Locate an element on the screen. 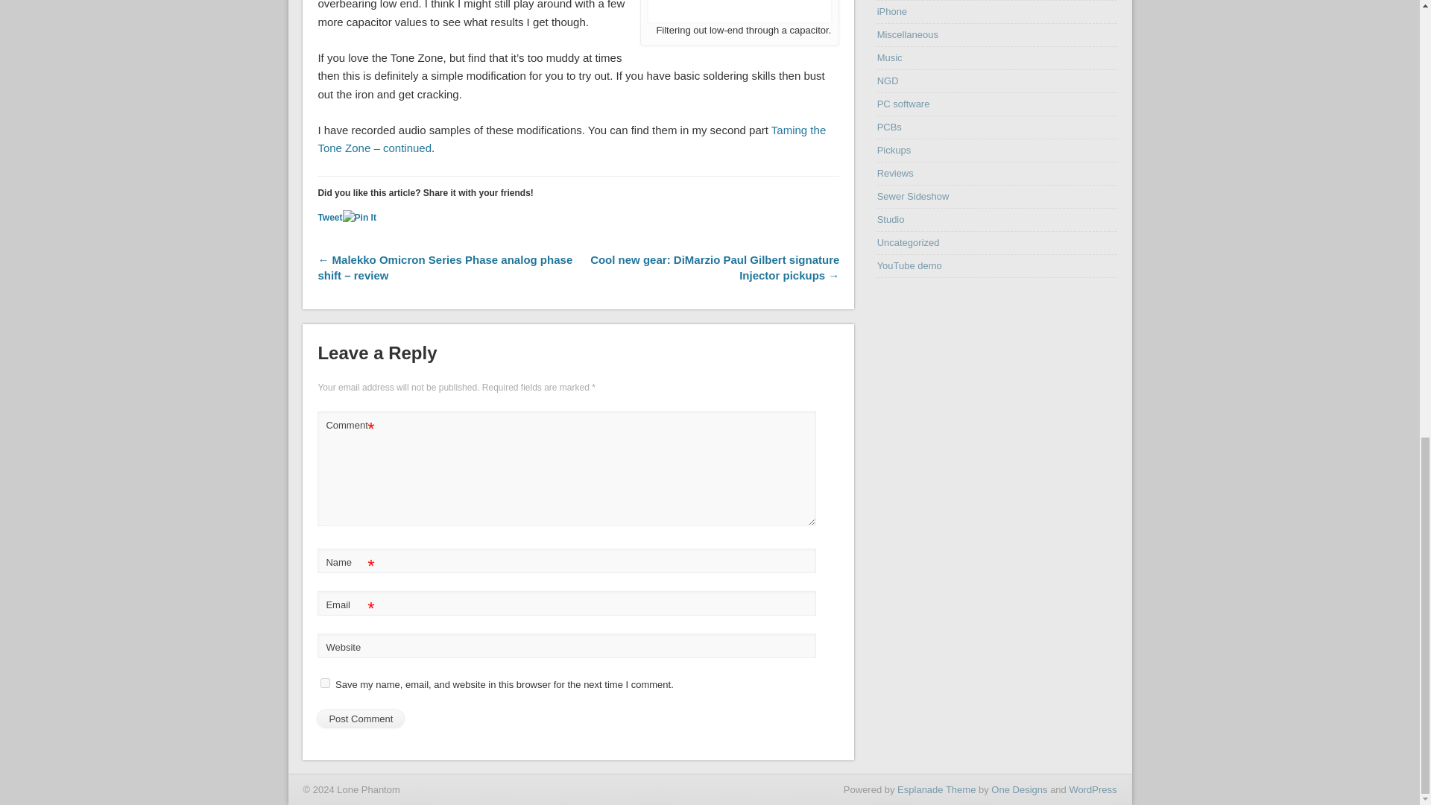  One Designs is located at coordinates (1020, 789).